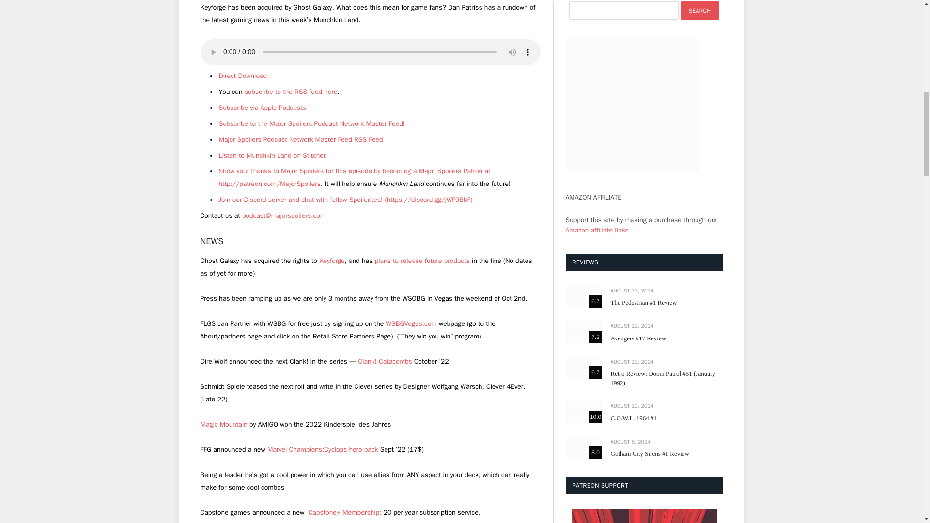 The image size is (930, 523). What do you see at coordinates (355, 177) in the screenshot?
I see `Major Spoilers Patreon` at bounding box center [355, 177].